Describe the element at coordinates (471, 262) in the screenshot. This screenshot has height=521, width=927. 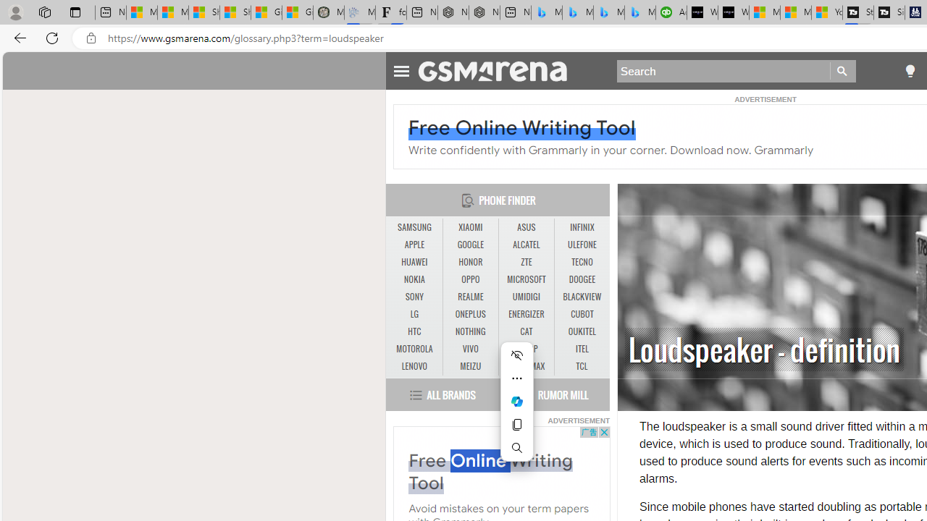
I see `HONOR` at that location.